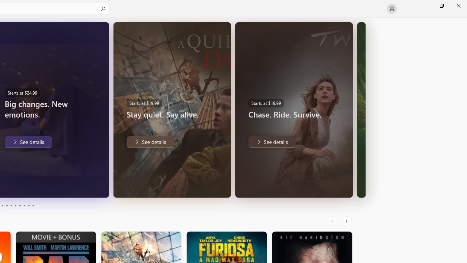  Describe the element at coordinates (33, 205) in the screenshot. I see `Page 10` at that location.